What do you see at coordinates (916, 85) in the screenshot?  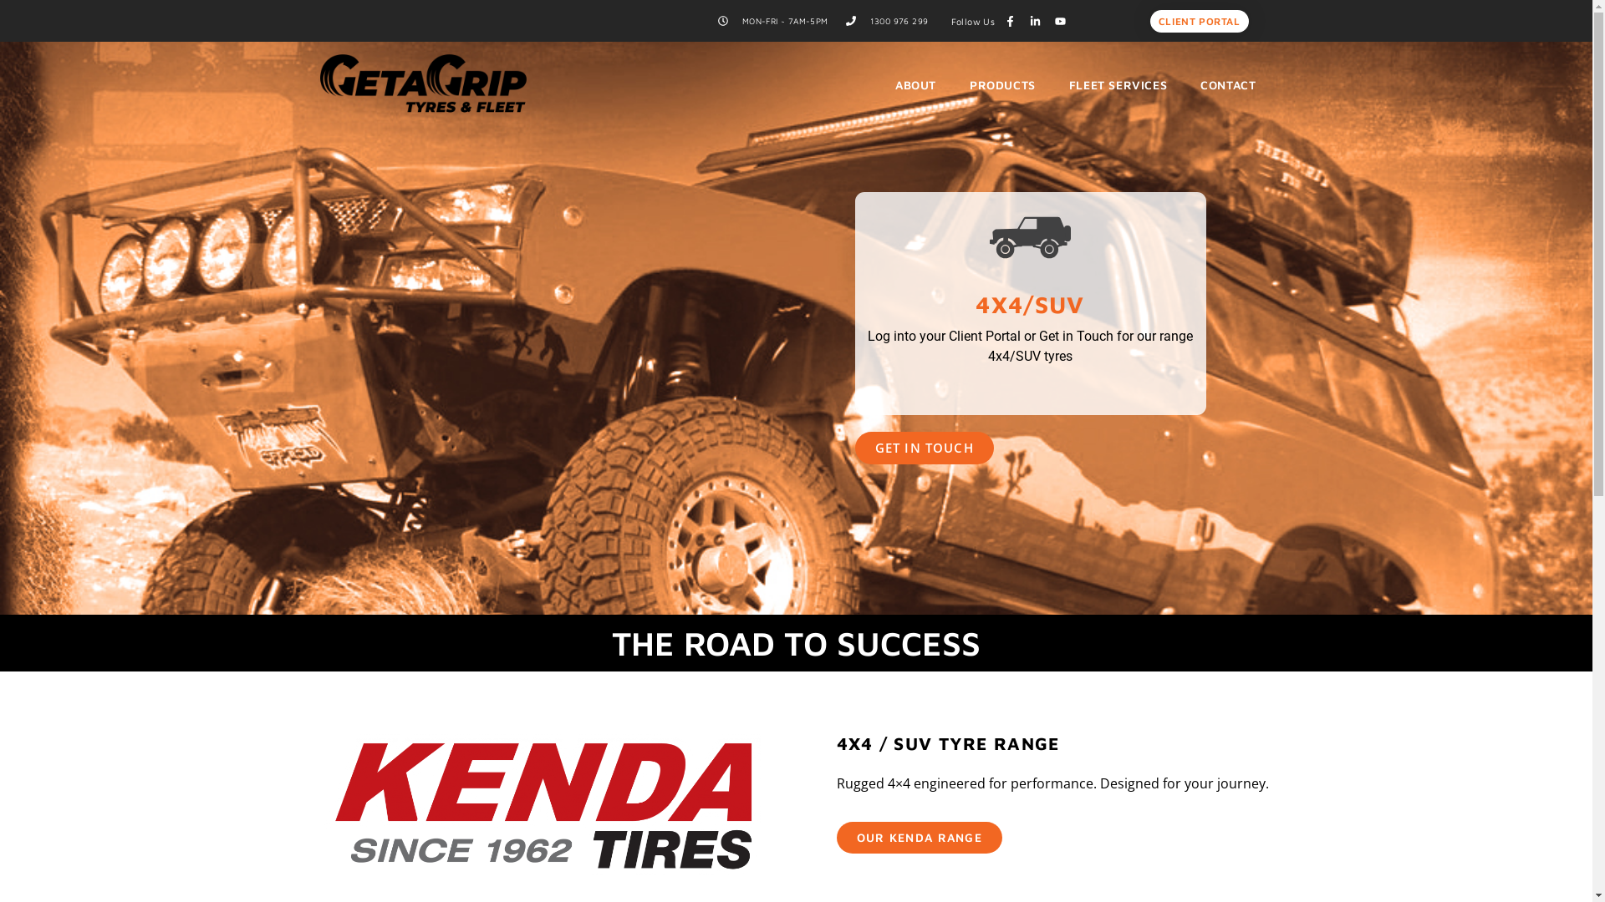 I see `ABOUT` at bounding box center [916, 85].